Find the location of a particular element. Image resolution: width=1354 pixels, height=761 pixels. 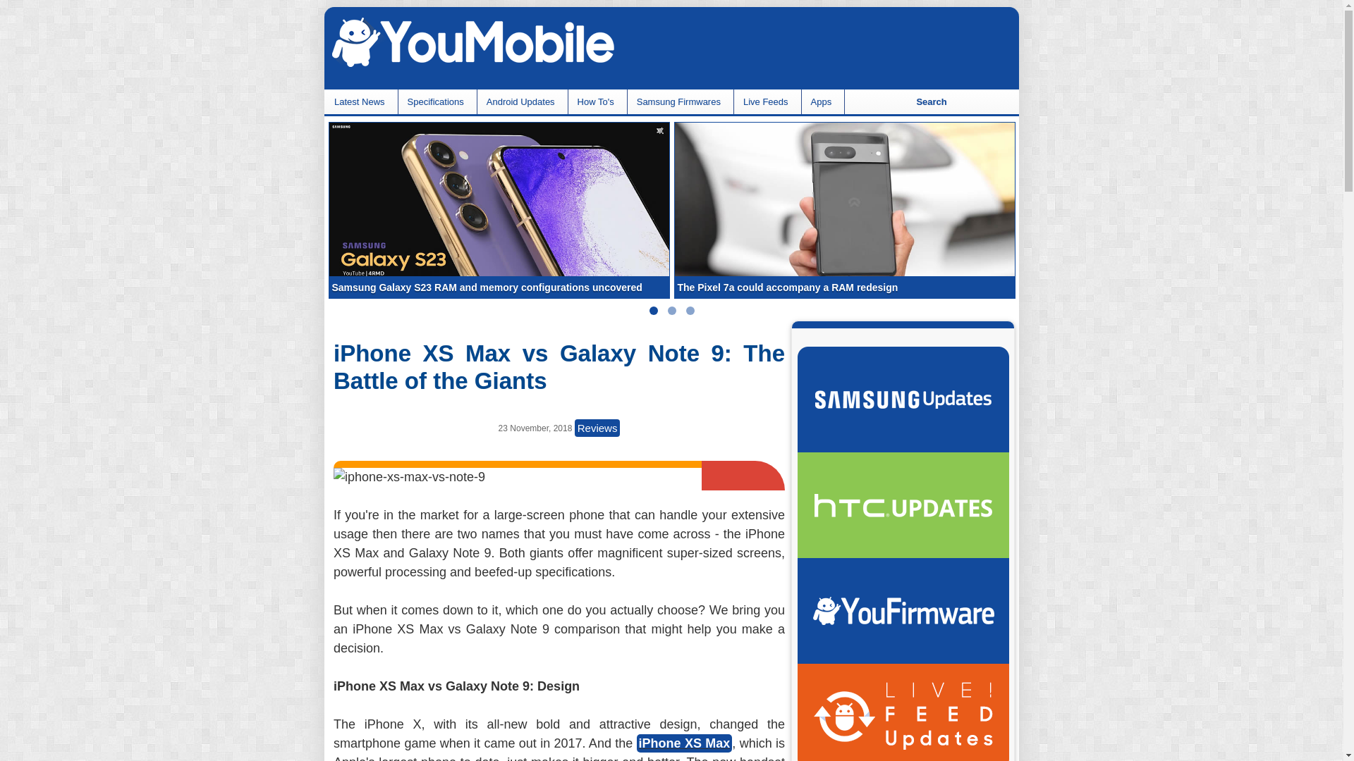

Samsung Firmwares is located at coordinates (680, 101).